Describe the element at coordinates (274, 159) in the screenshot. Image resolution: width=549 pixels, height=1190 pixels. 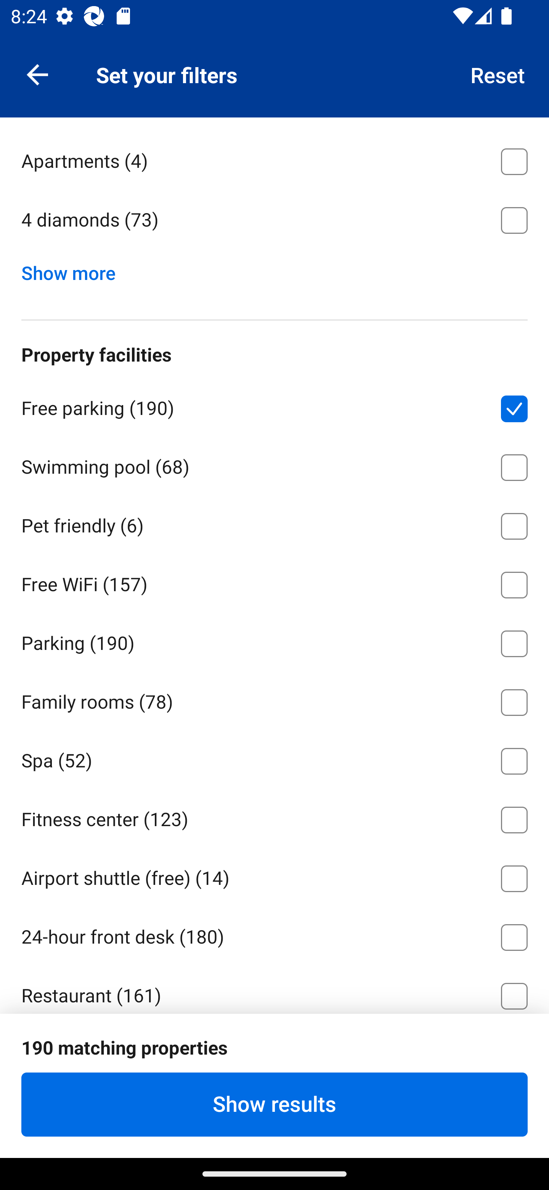
I see `Apartments ⁦(4)` at that location.